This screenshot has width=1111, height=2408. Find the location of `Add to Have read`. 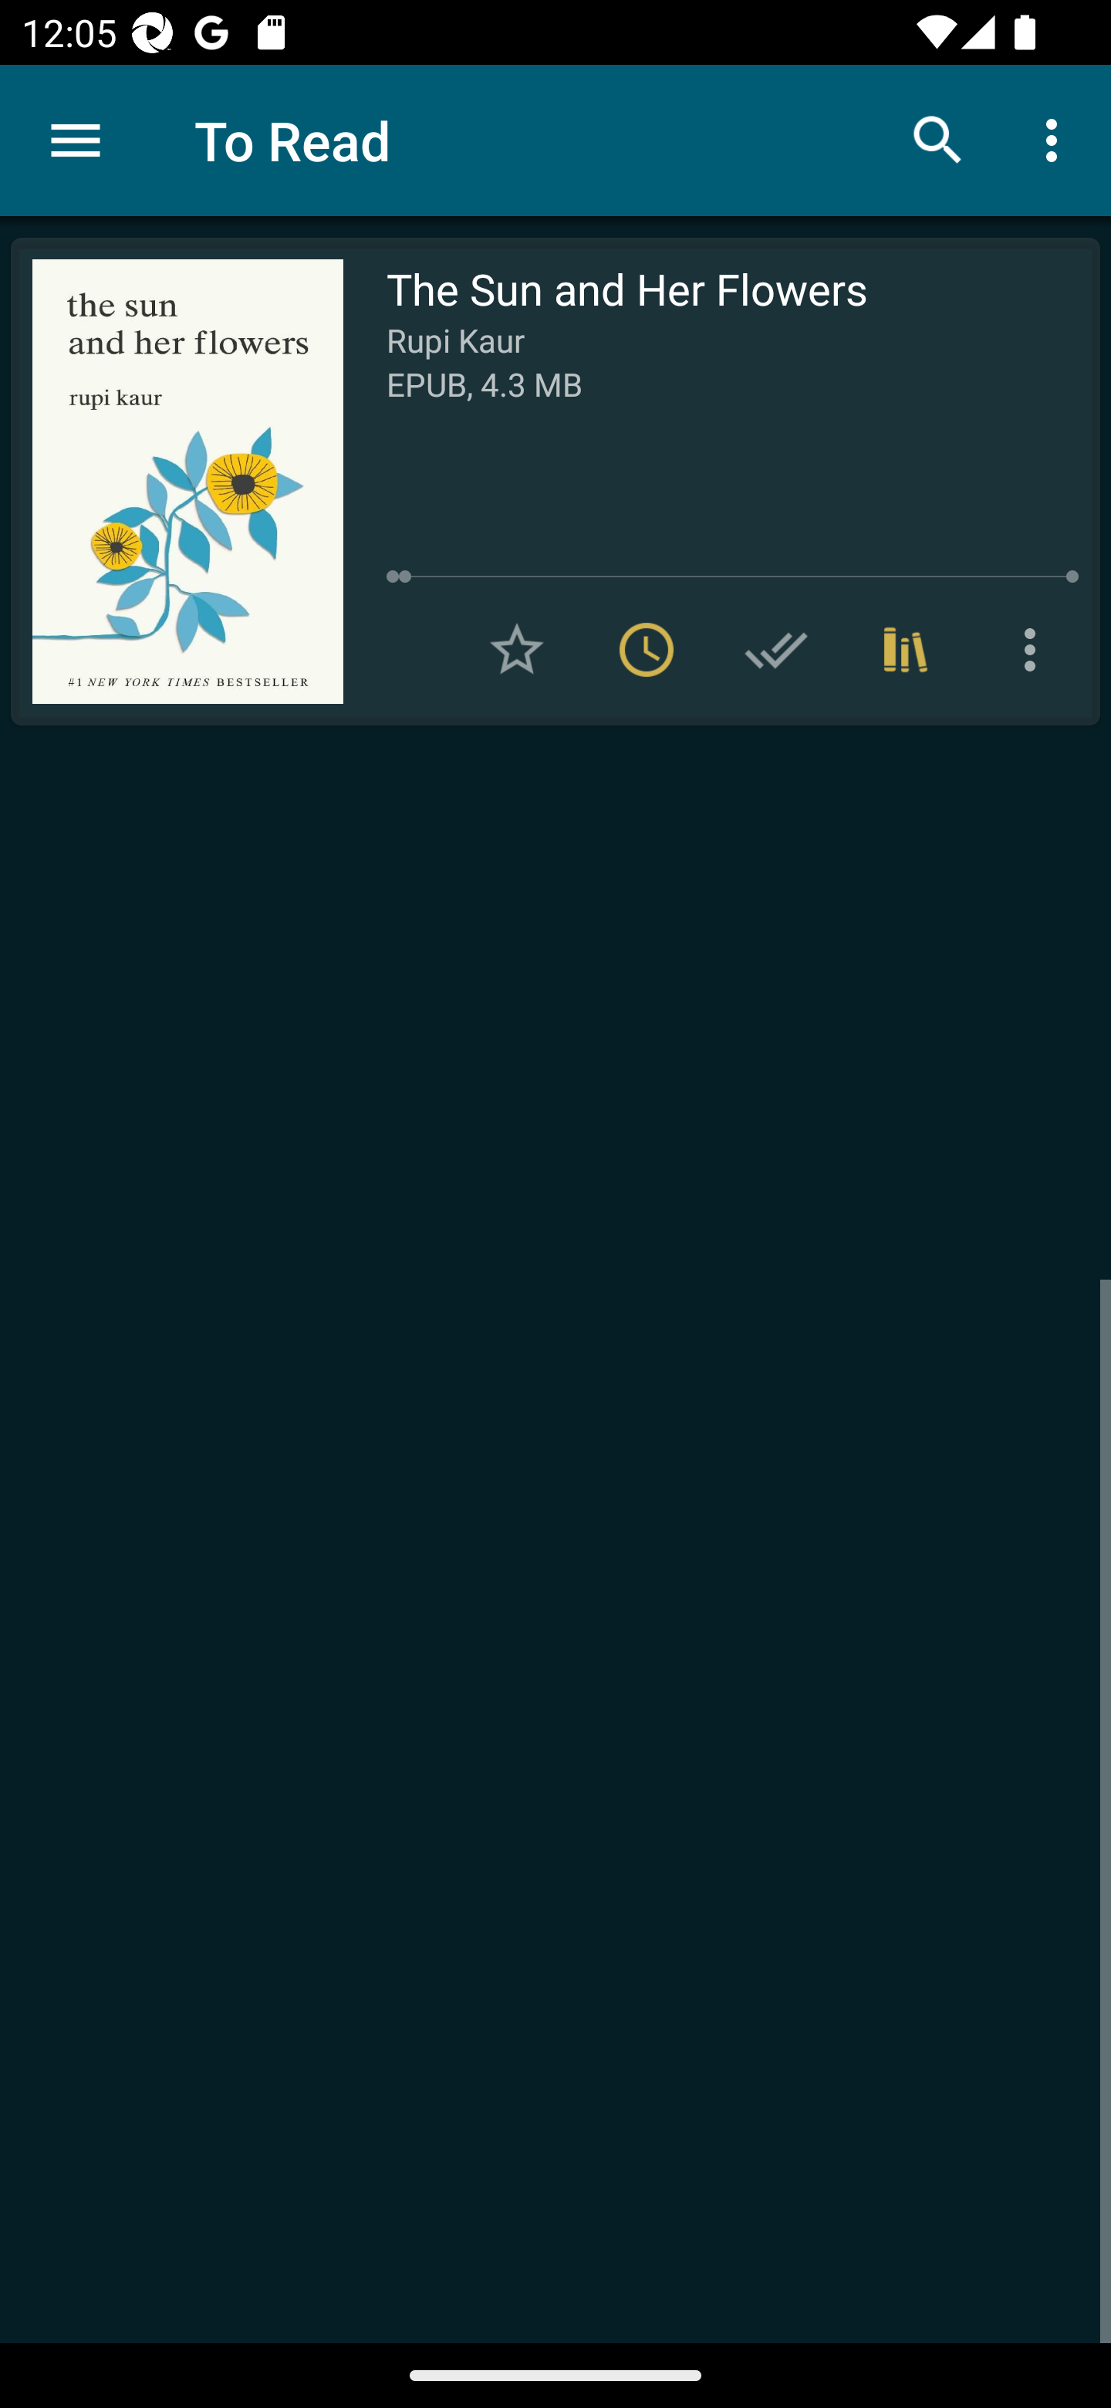

Add to Have read is located at coordinates (776, 650).